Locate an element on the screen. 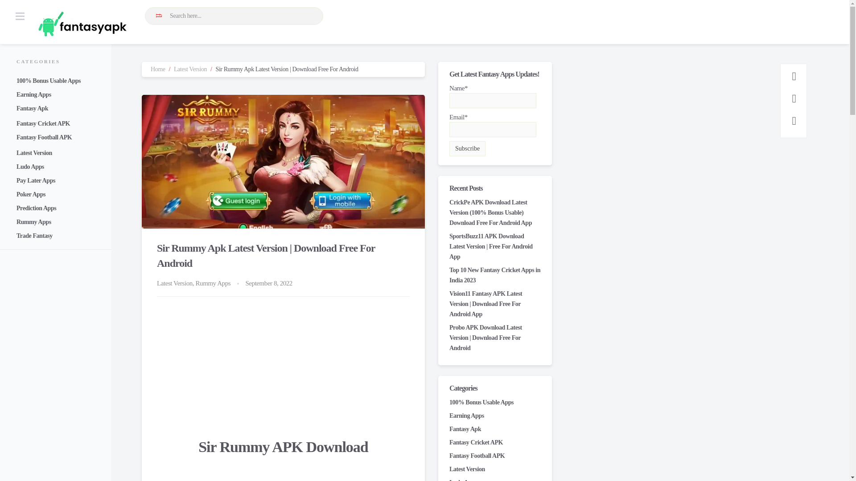 The width and height of the screenshot is (856, 481). Fantasy Football APK is located at coordinates (477, 456).